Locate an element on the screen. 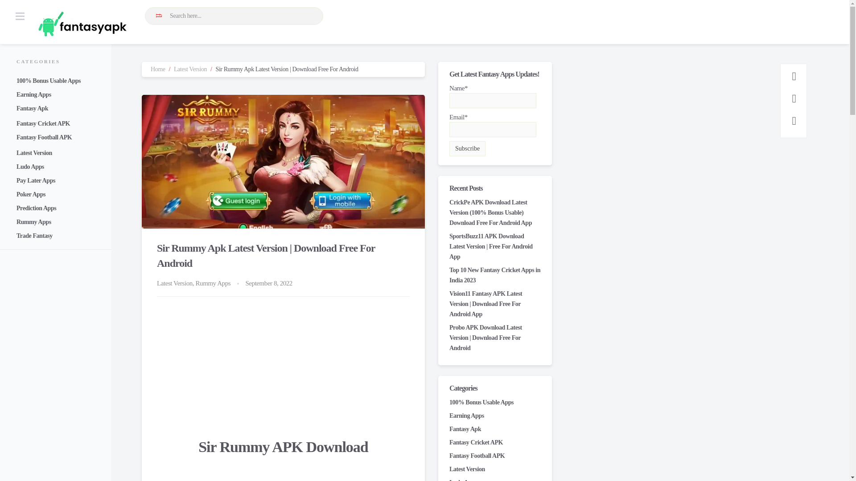 The width and height of the screenshot is (856, 481). Fantasy Football APK is located at coordinates (477, 456).